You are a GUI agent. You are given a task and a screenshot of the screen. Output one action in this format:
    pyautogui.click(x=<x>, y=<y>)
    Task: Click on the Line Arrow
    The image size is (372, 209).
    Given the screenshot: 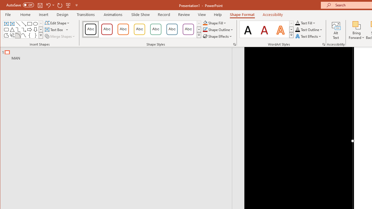 What is the action you would take?
    pyautogui.click(x=24, y=24)
    